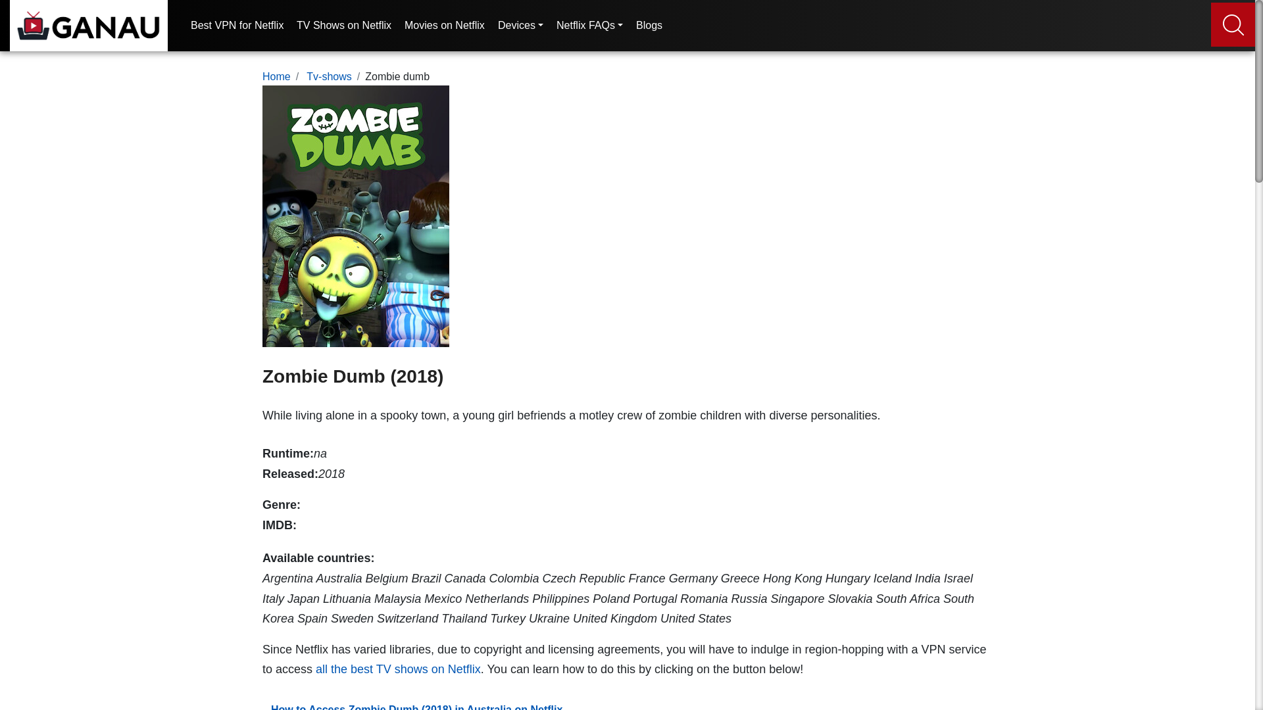 Image resolution: width=1263 pixels, height=710 pixels. Describe the element at coordinates (520, 32) in the screenshot. I see `Devices` at that location.